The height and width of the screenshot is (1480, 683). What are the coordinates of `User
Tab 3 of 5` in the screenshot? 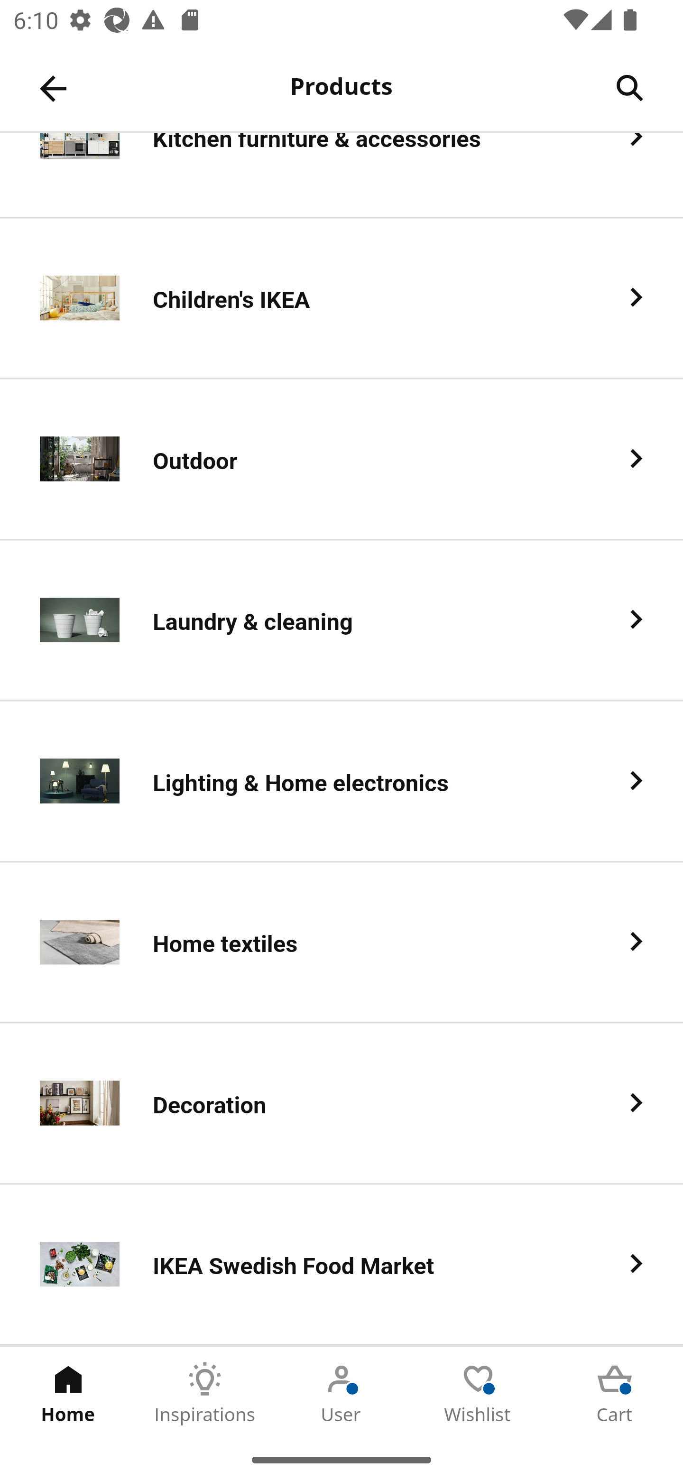 It's located at (341, 1393).